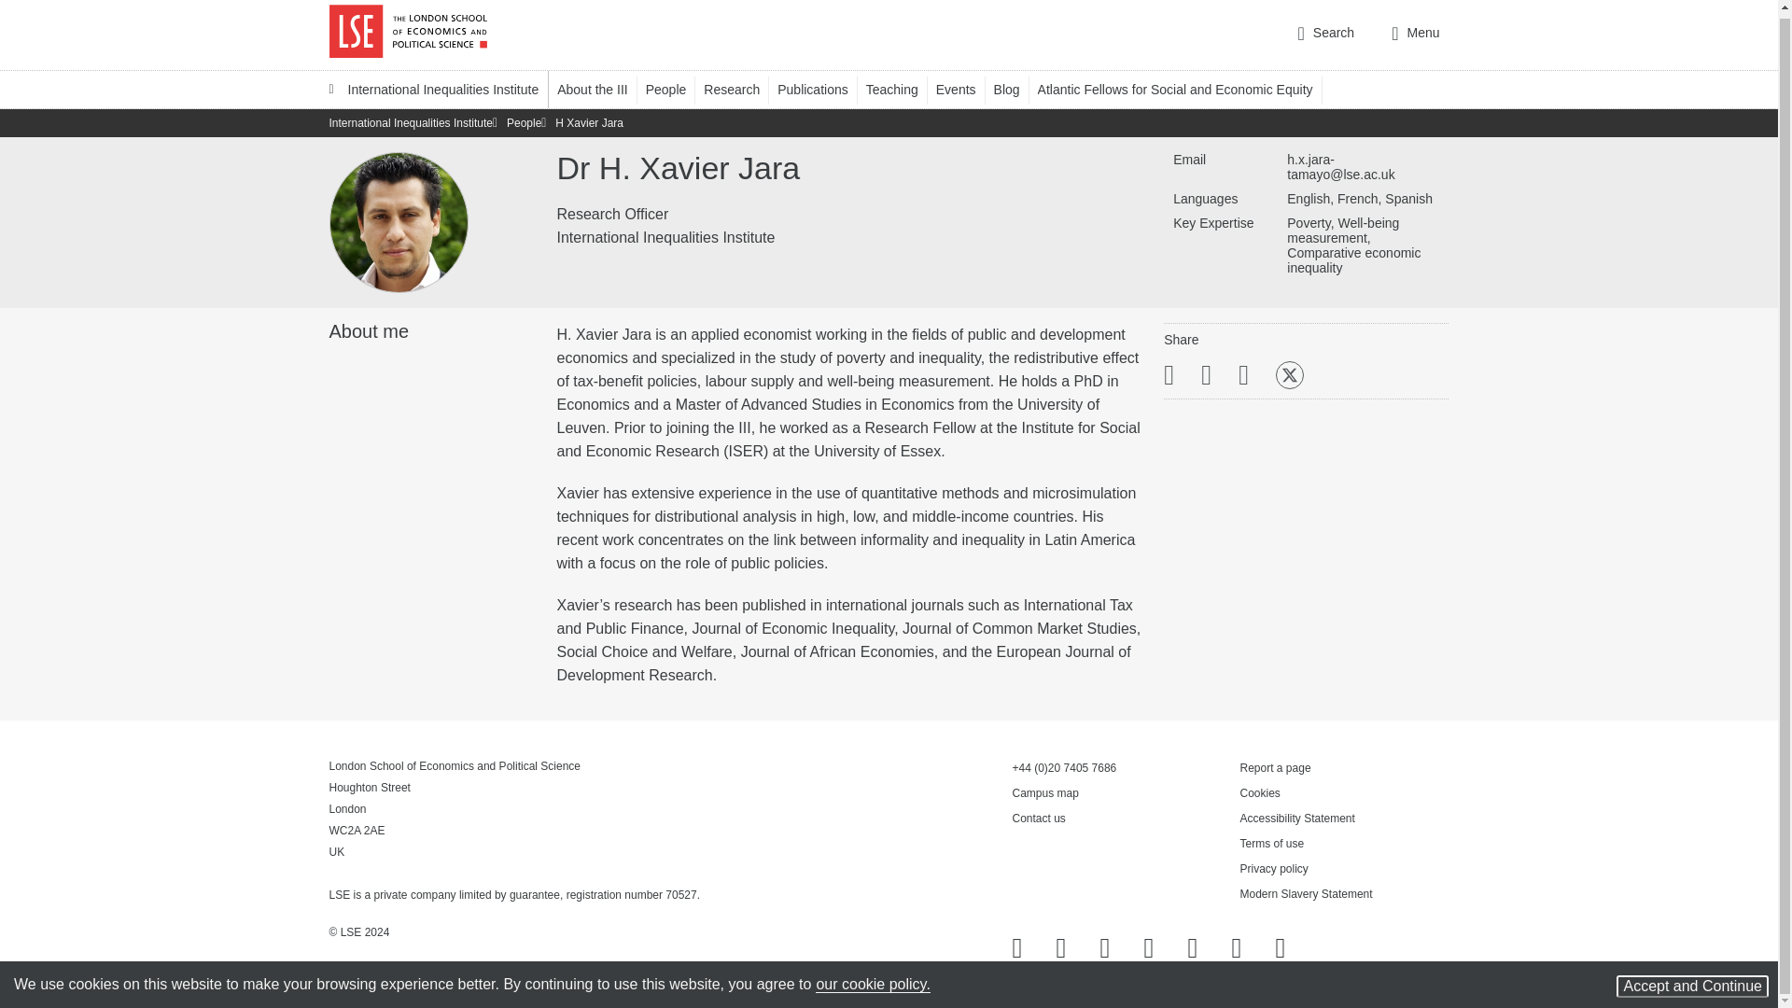  I want to click on Atlantic Fellows for Social and Economic Equity, so click(1183, 89).